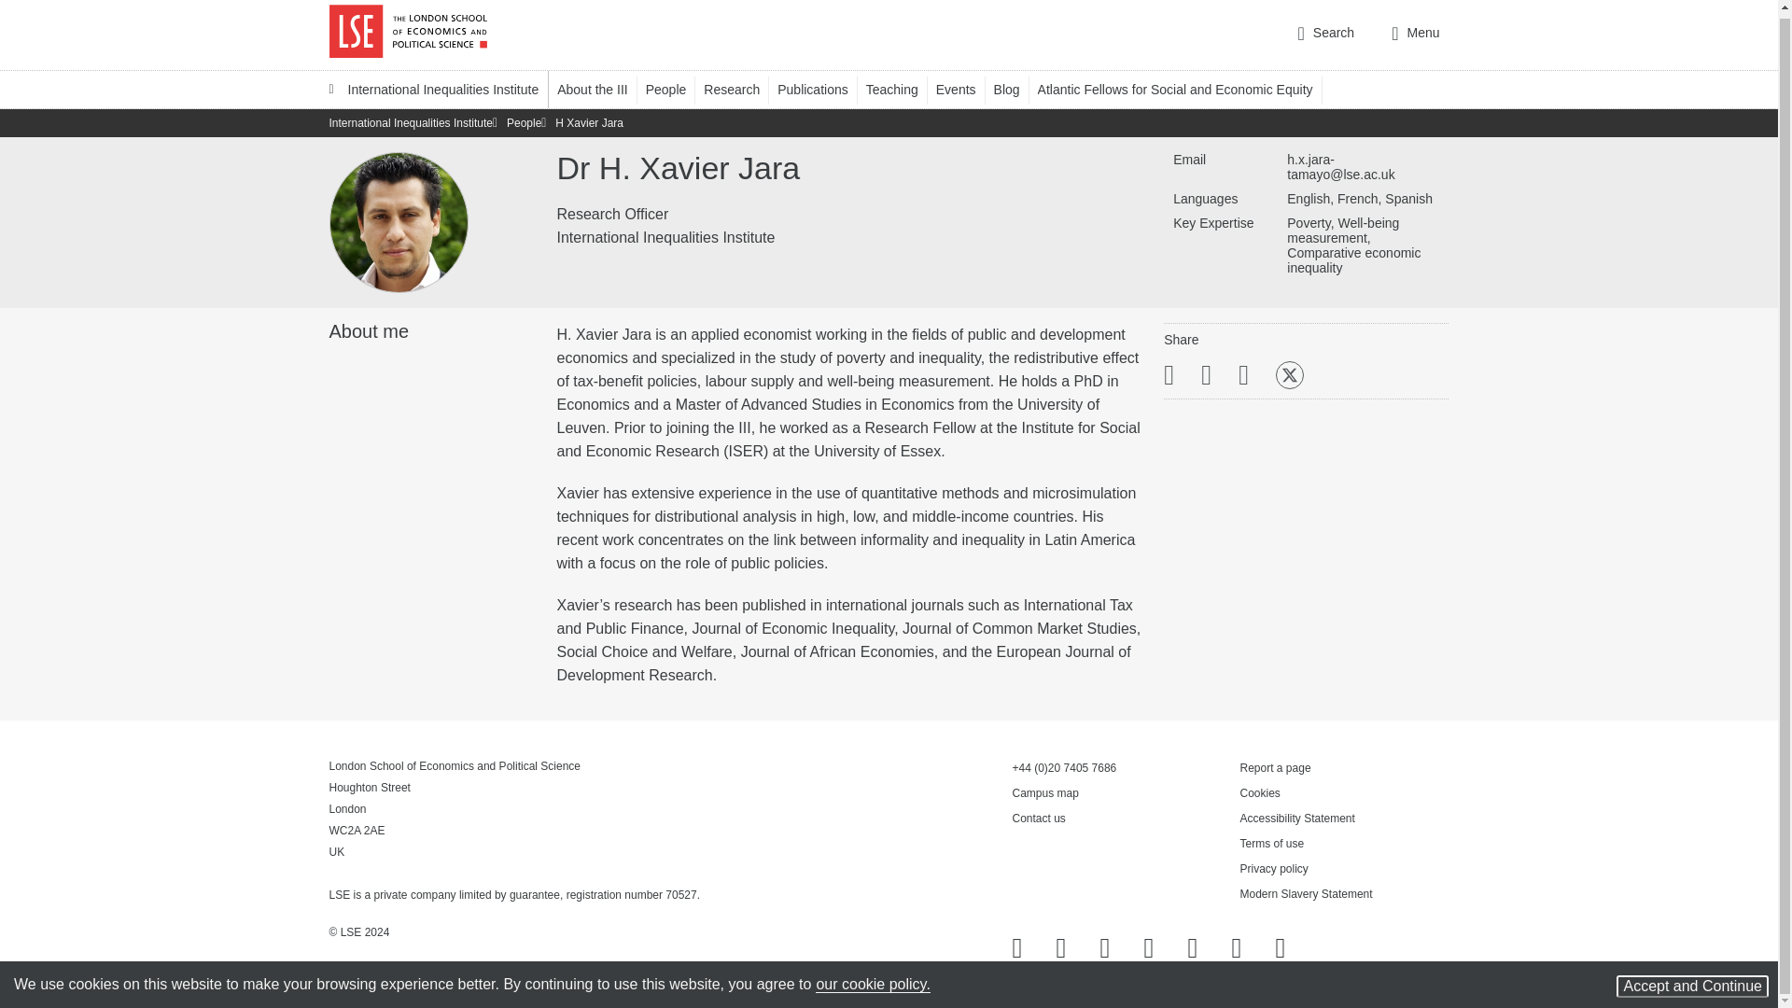  I want to click on Atlantic Fellows for Social and Economic Equity, so click(1183, 89).